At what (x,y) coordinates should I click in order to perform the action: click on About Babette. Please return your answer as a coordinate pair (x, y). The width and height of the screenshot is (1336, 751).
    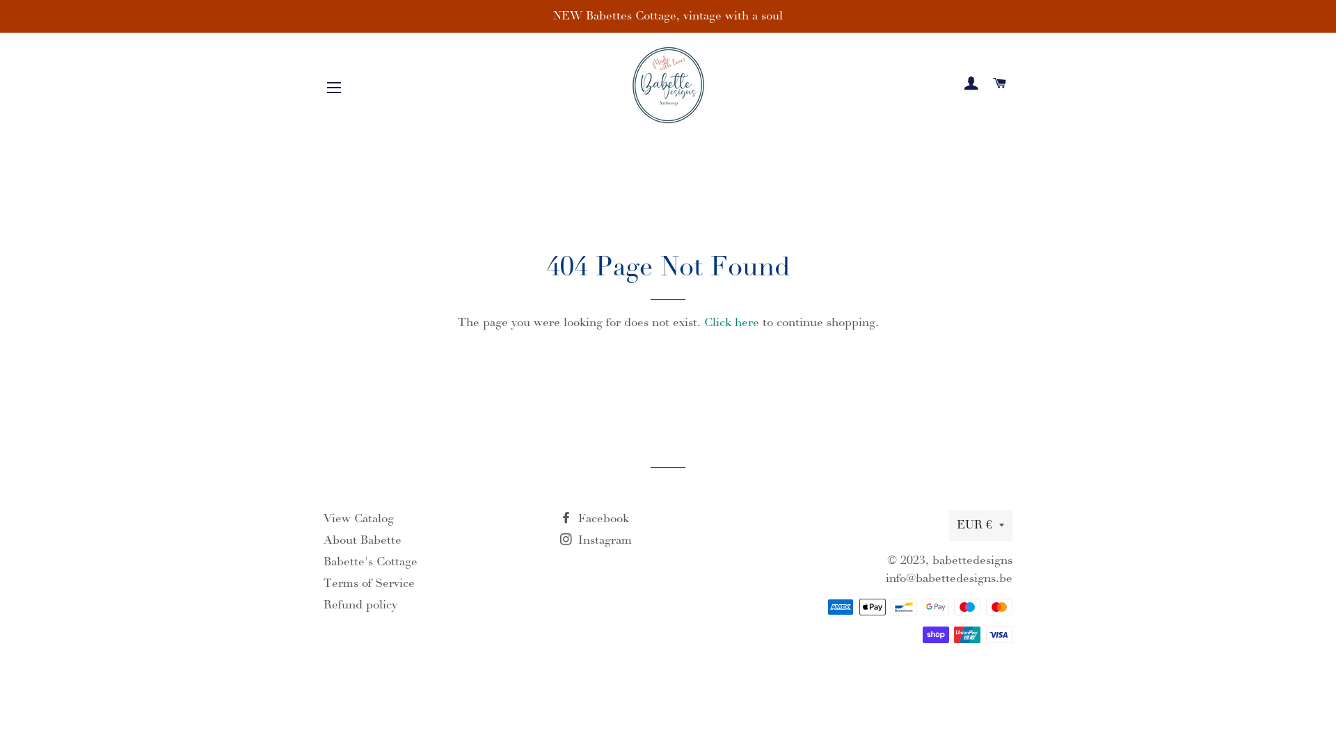
    Looking at the image, I should click on (363, 540).